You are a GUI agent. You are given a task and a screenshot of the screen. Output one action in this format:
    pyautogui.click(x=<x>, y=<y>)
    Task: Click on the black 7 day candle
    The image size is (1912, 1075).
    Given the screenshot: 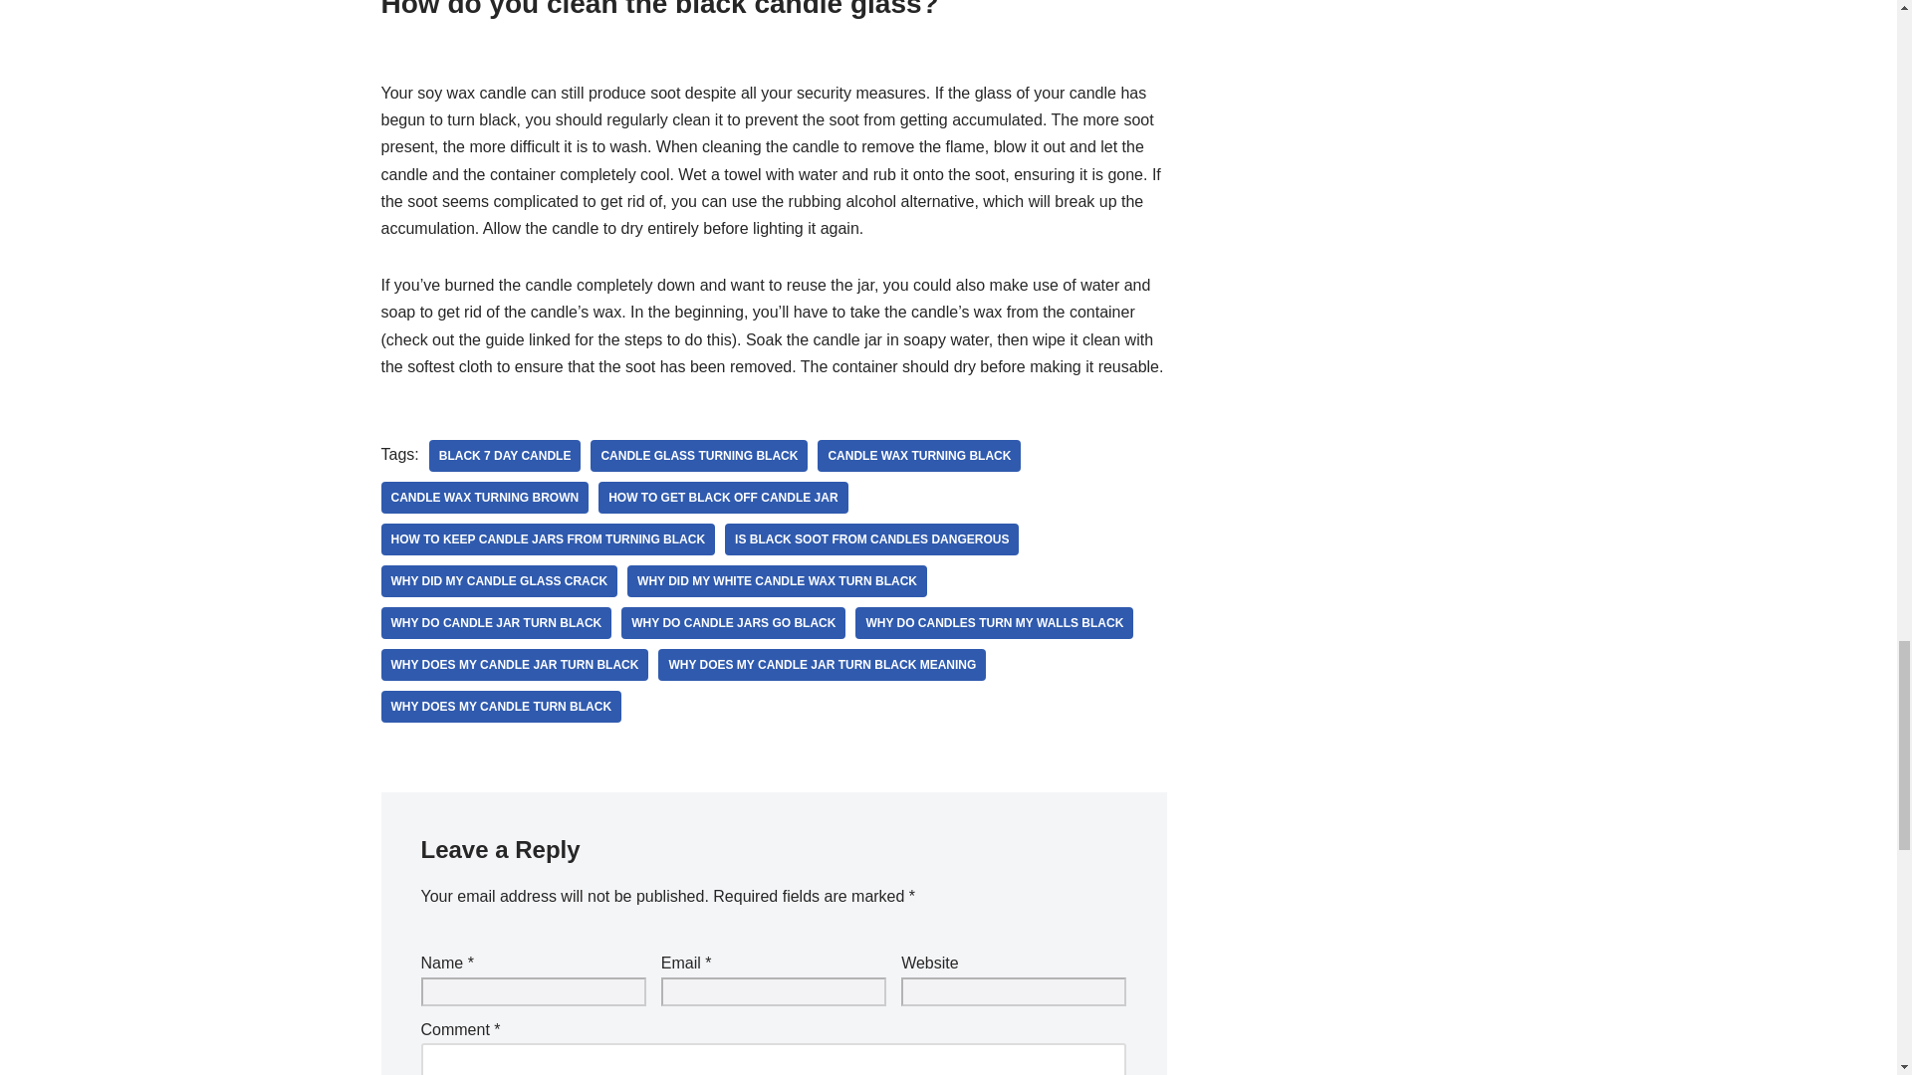 What is the action you would take?
    pyautogui.click(x=504, y=456)
    